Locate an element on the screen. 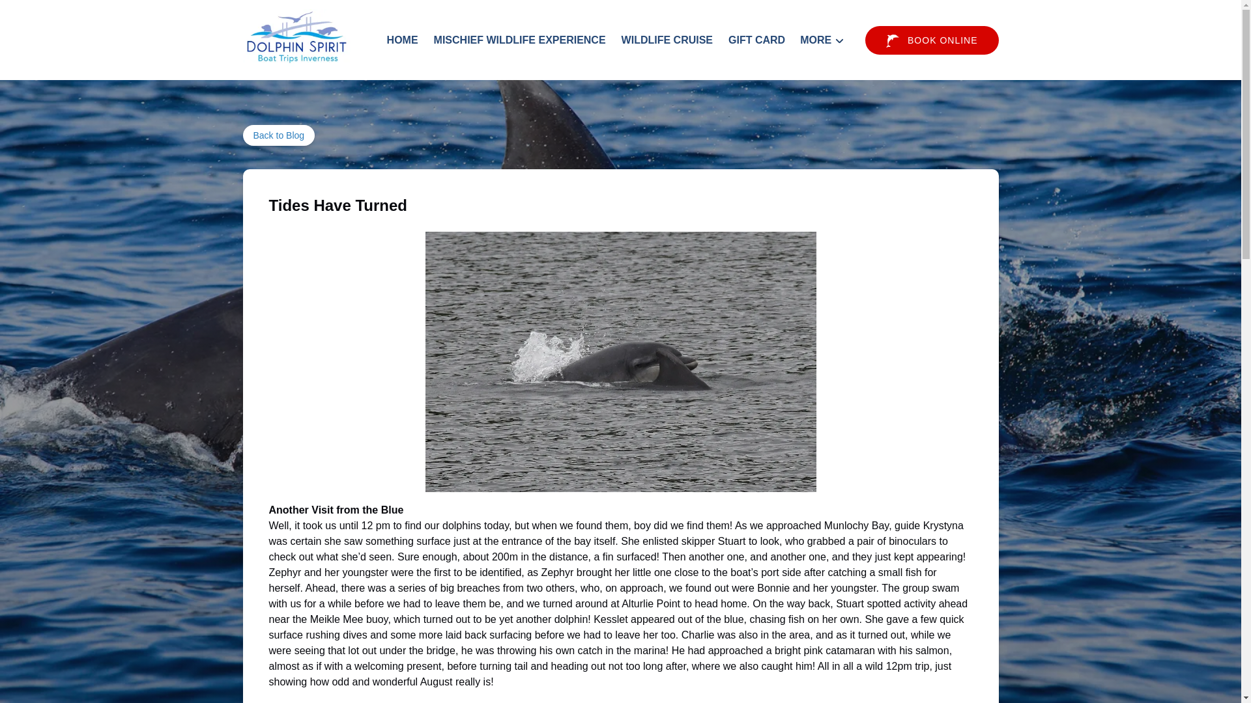 The image size is (1251, 703). HOME is located at coordinates (403, 40).